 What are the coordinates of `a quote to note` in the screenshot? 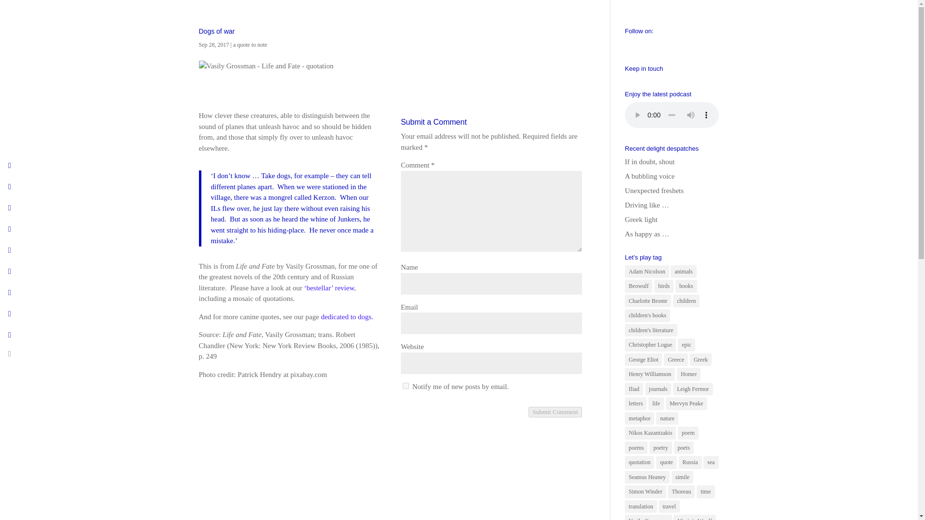 It's located at (250, 45).